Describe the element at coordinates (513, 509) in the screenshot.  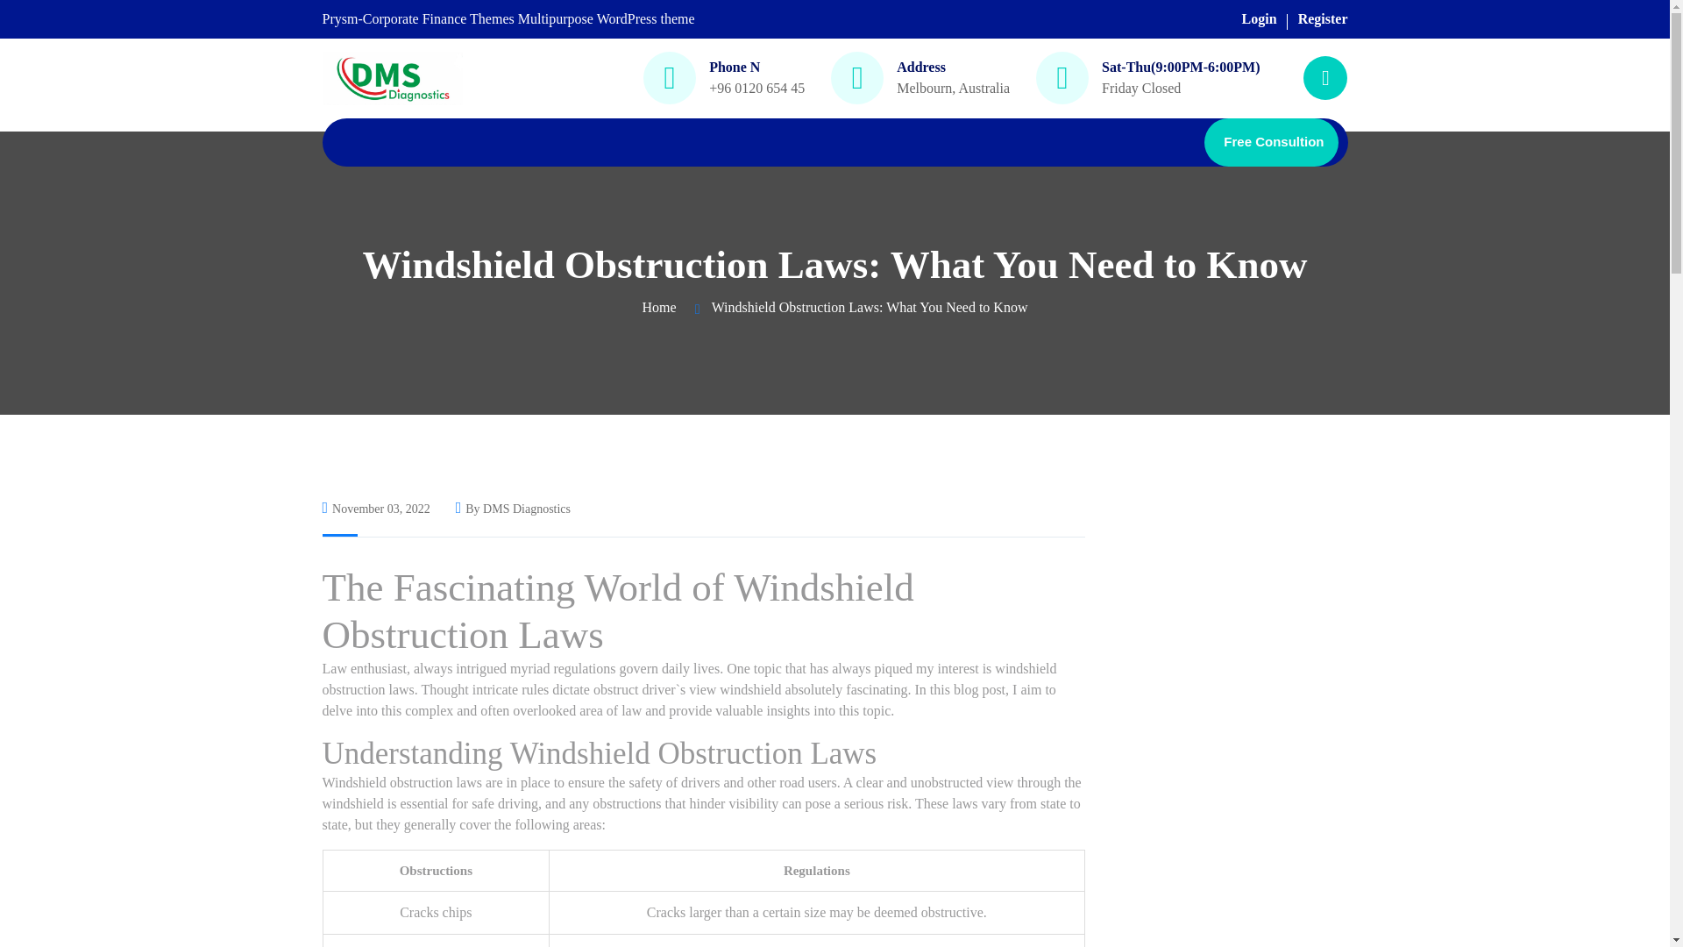
I see `By DMS Diagnostics` at that location.